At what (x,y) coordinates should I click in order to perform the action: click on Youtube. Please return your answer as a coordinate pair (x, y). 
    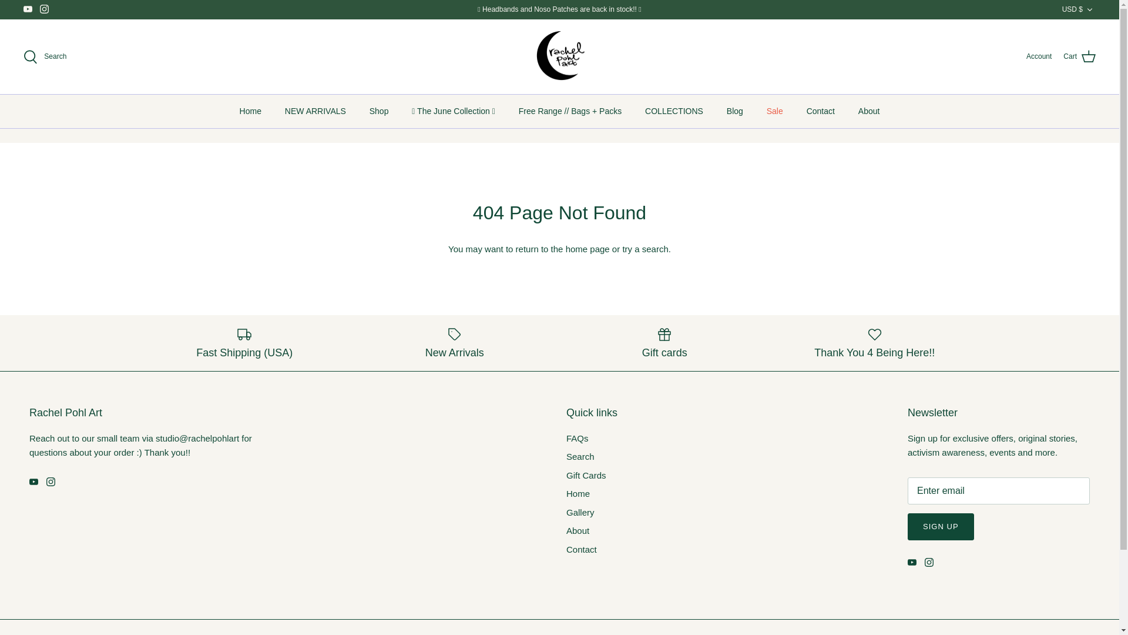
    Looking at the image, I should click on (28, 8).